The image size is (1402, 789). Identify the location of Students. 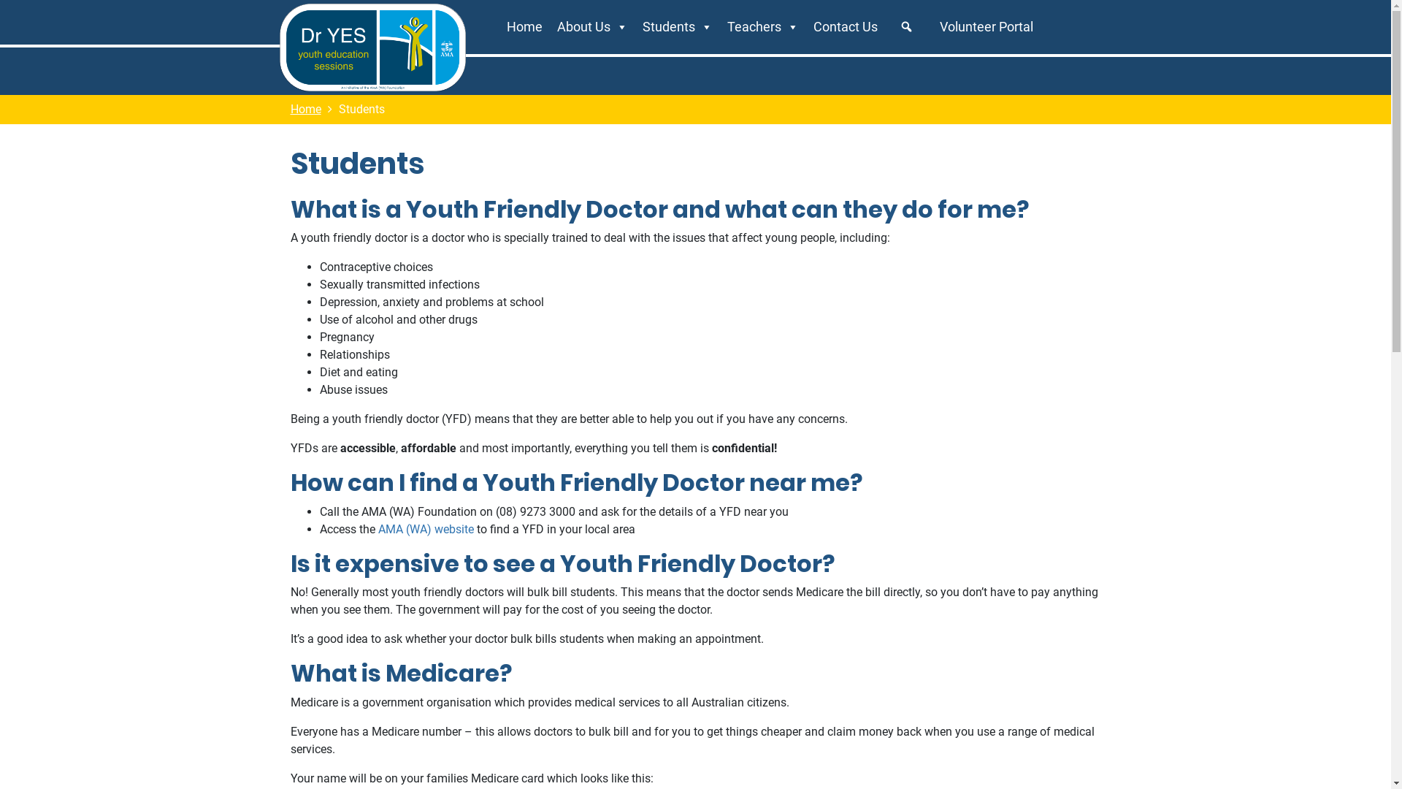
(678, 27).